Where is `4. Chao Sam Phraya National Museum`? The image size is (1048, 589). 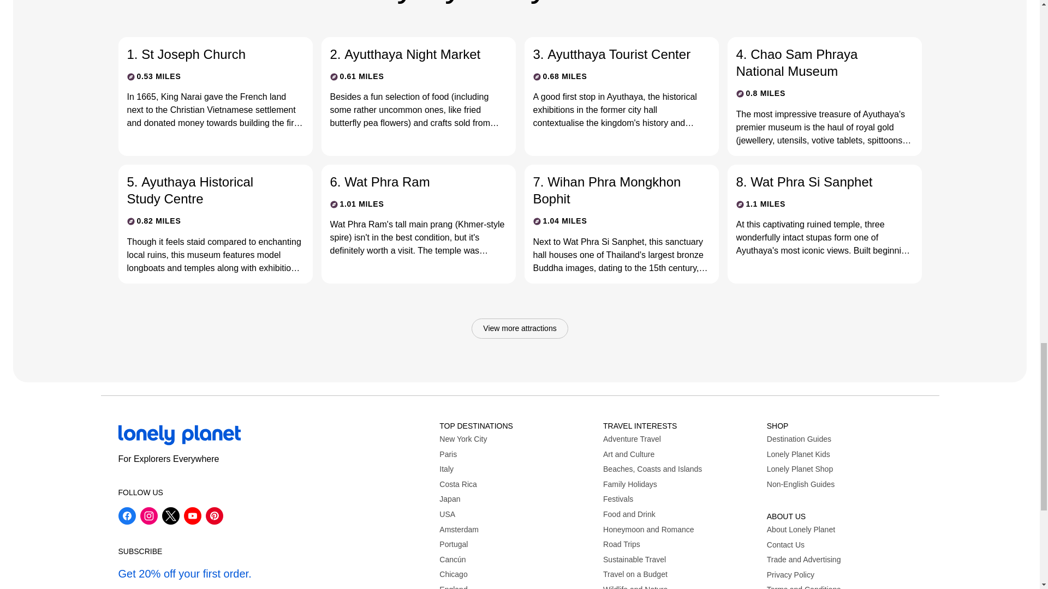 4. Chao Sam Phraya National Museum is located at coordinates (815, 62).